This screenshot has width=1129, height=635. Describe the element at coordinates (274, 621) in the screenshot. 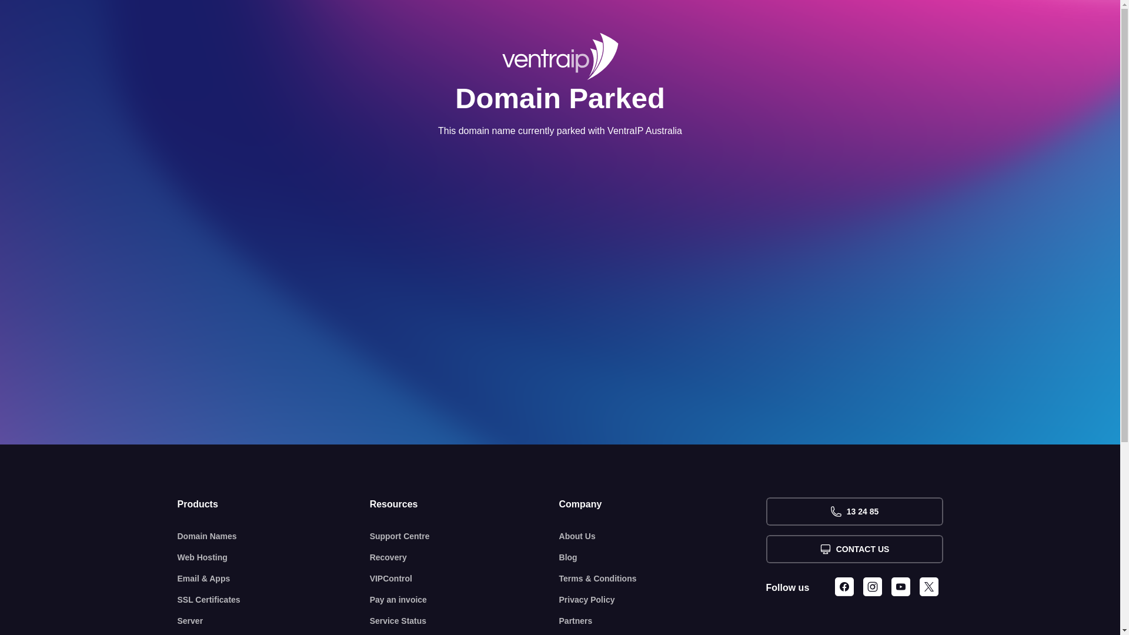

I see `Server` at that location.